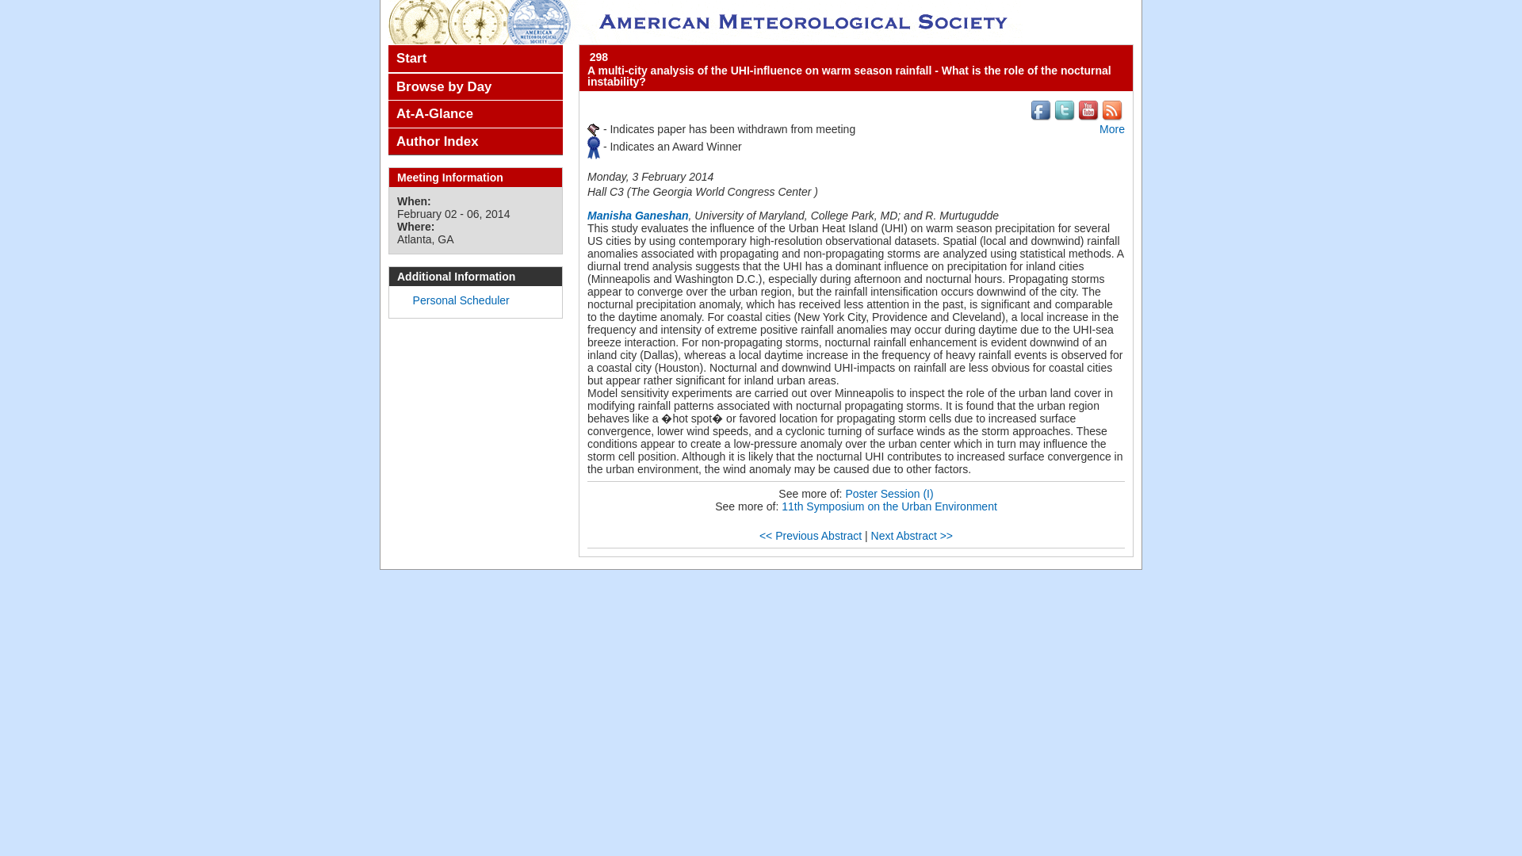  Describe the element at coordinates (1111, 128) in the screenshot. I see `More` at that location.